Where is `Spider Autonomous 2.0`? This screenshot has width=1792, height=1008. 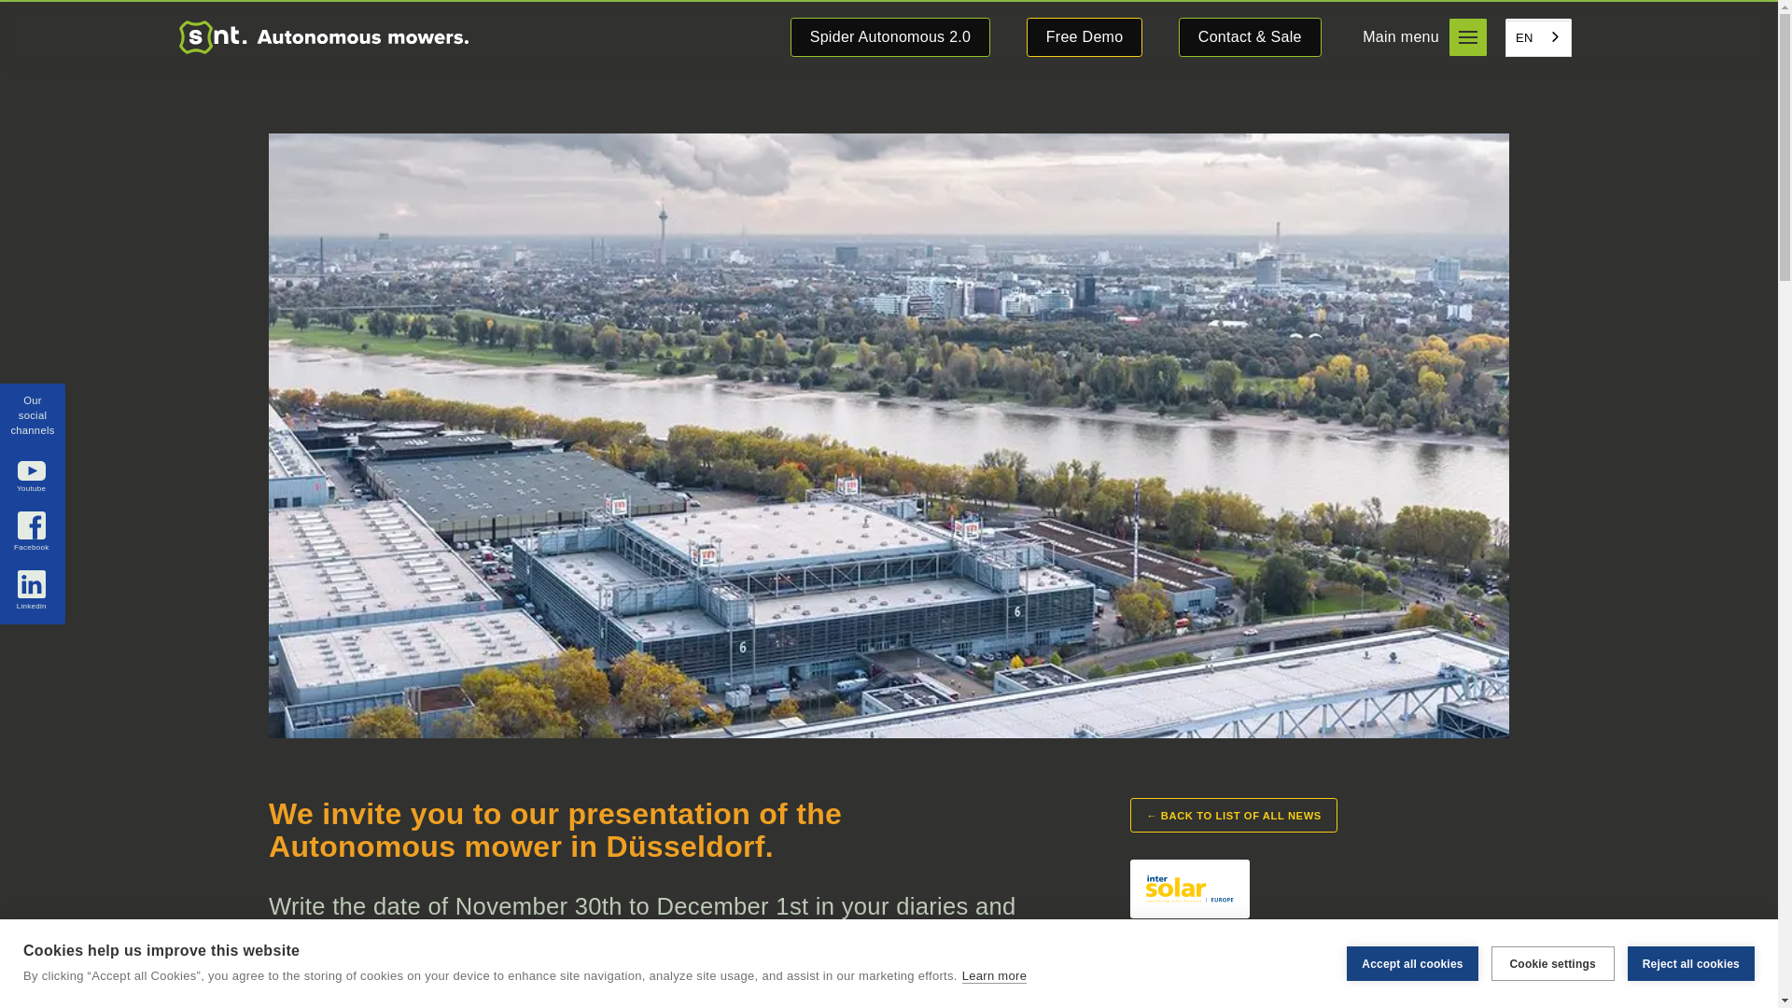
Spider Autonomous 2.0 is located at coordinates (890, 37).